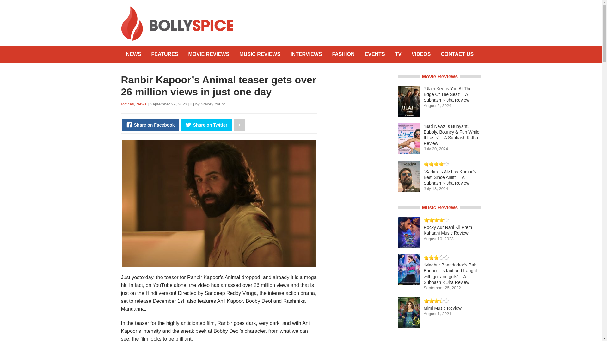 The height and width of the screenshot is (341, 607). Describe the element at coordinates (169, 104) in the screenshot. I see `September 29, 2023` at that location.